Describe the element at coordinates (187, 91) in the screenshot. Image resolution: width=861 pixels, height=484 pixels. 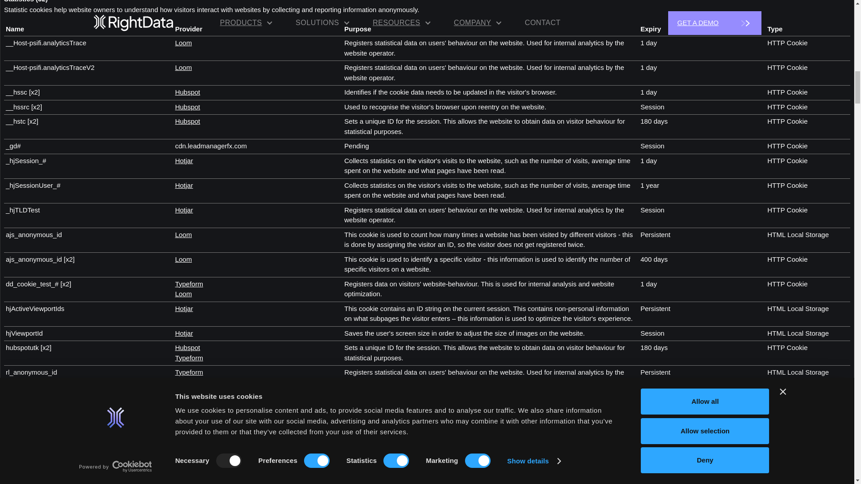
I see `Hubspot` at that location.